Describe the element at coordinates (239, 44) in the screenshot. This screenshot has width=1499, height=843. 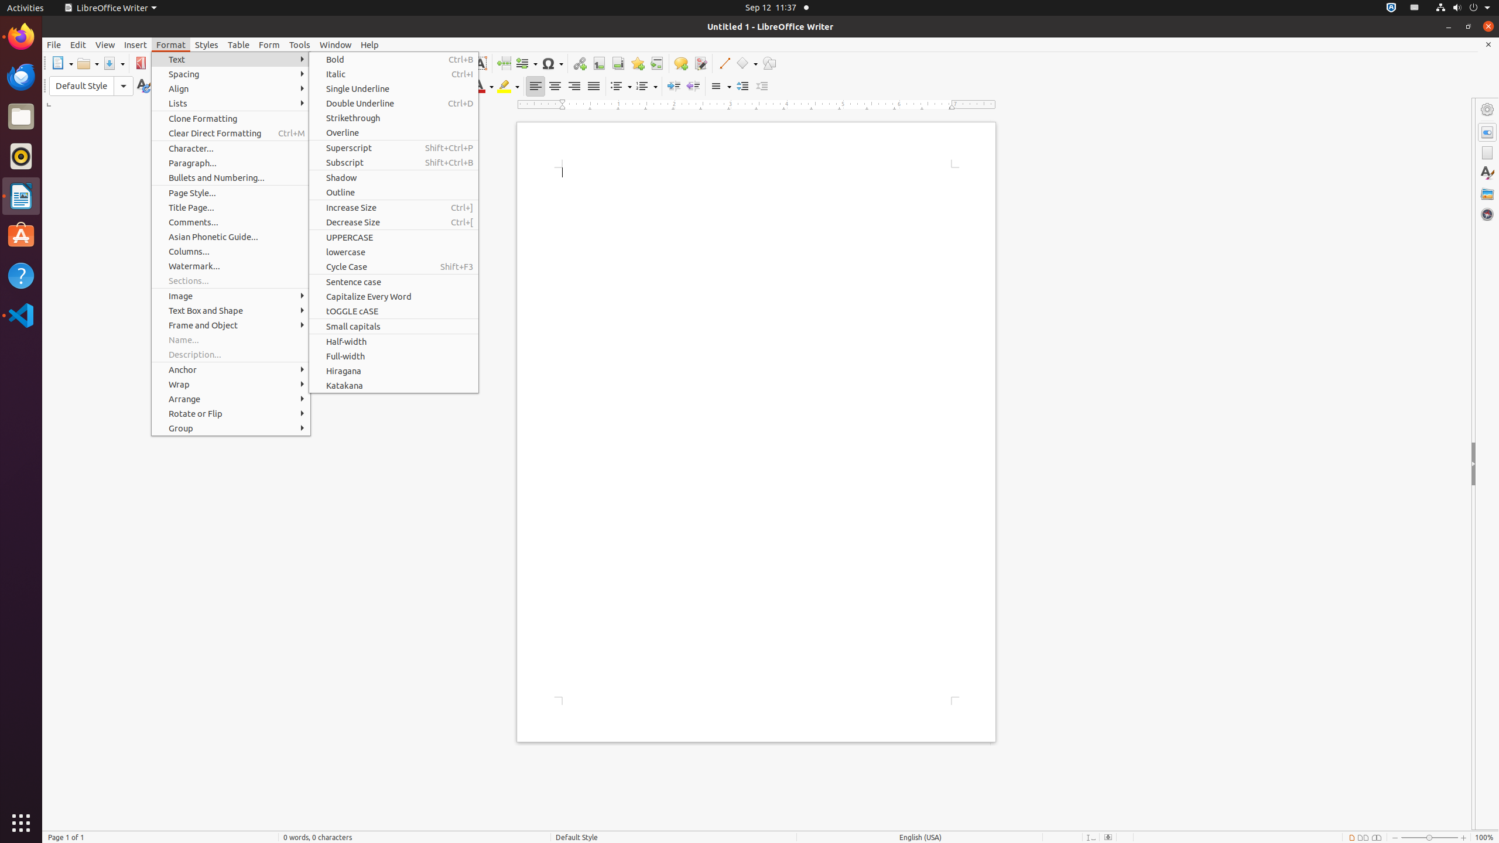
I see `Table` at that location.